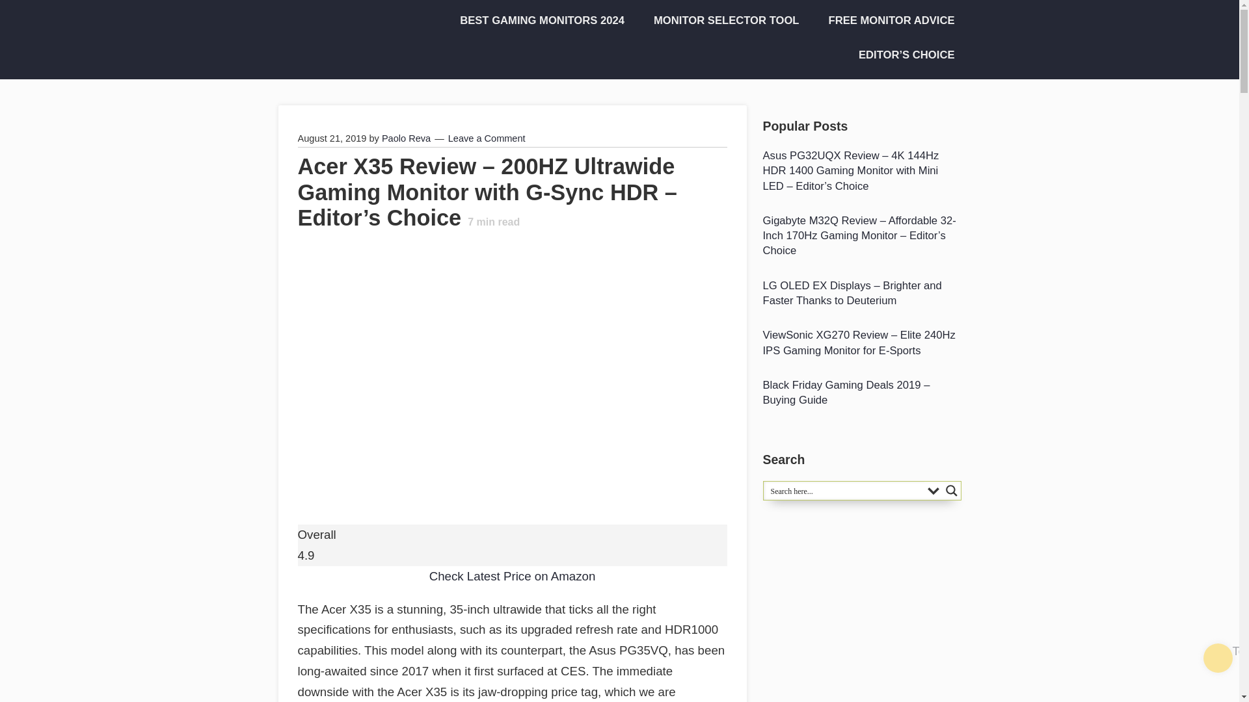 The width and height of the screenshot is (1249, 702). Describe the element at coordinates (1218, 658) in the screenshot. I see `Back To Top` at that location.